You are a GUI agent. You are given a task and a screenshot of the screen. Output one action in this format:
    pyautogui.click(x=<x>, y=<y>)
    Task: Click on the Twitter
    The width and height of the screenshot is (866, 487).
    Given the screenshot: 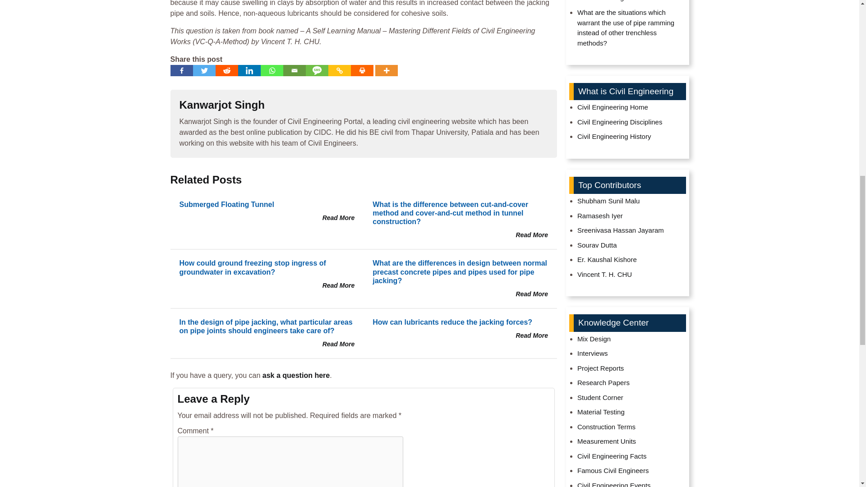 What is the action you would take?
    pyautogui.click(x=204, y=70)
    